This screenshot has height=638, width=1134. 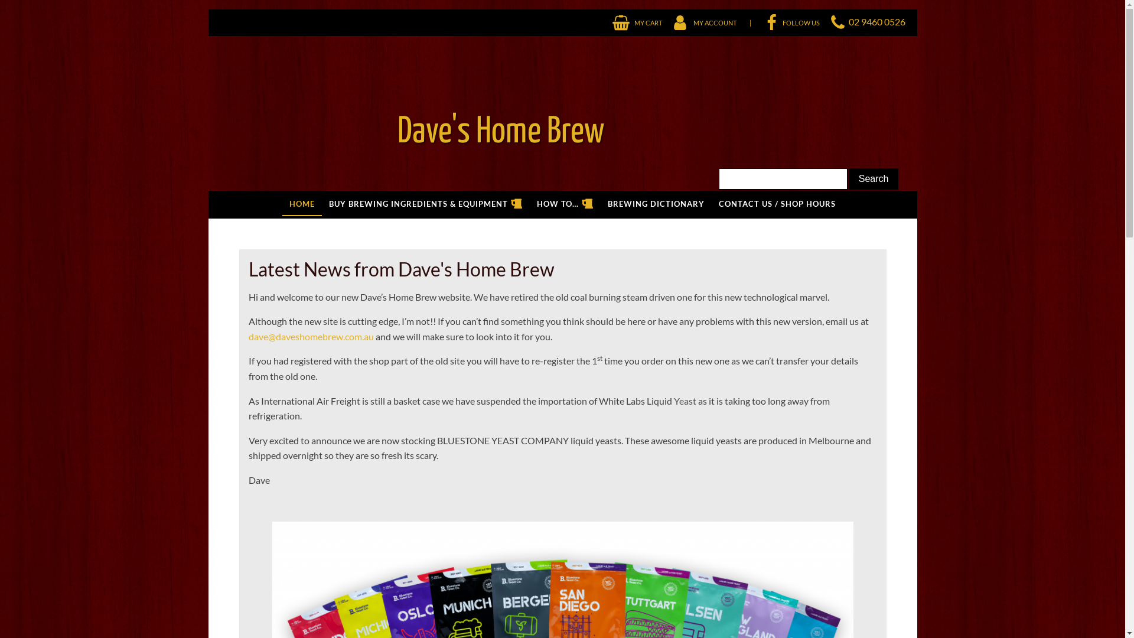 I want to click on FOLLOW US, so click(x=787, y=22).